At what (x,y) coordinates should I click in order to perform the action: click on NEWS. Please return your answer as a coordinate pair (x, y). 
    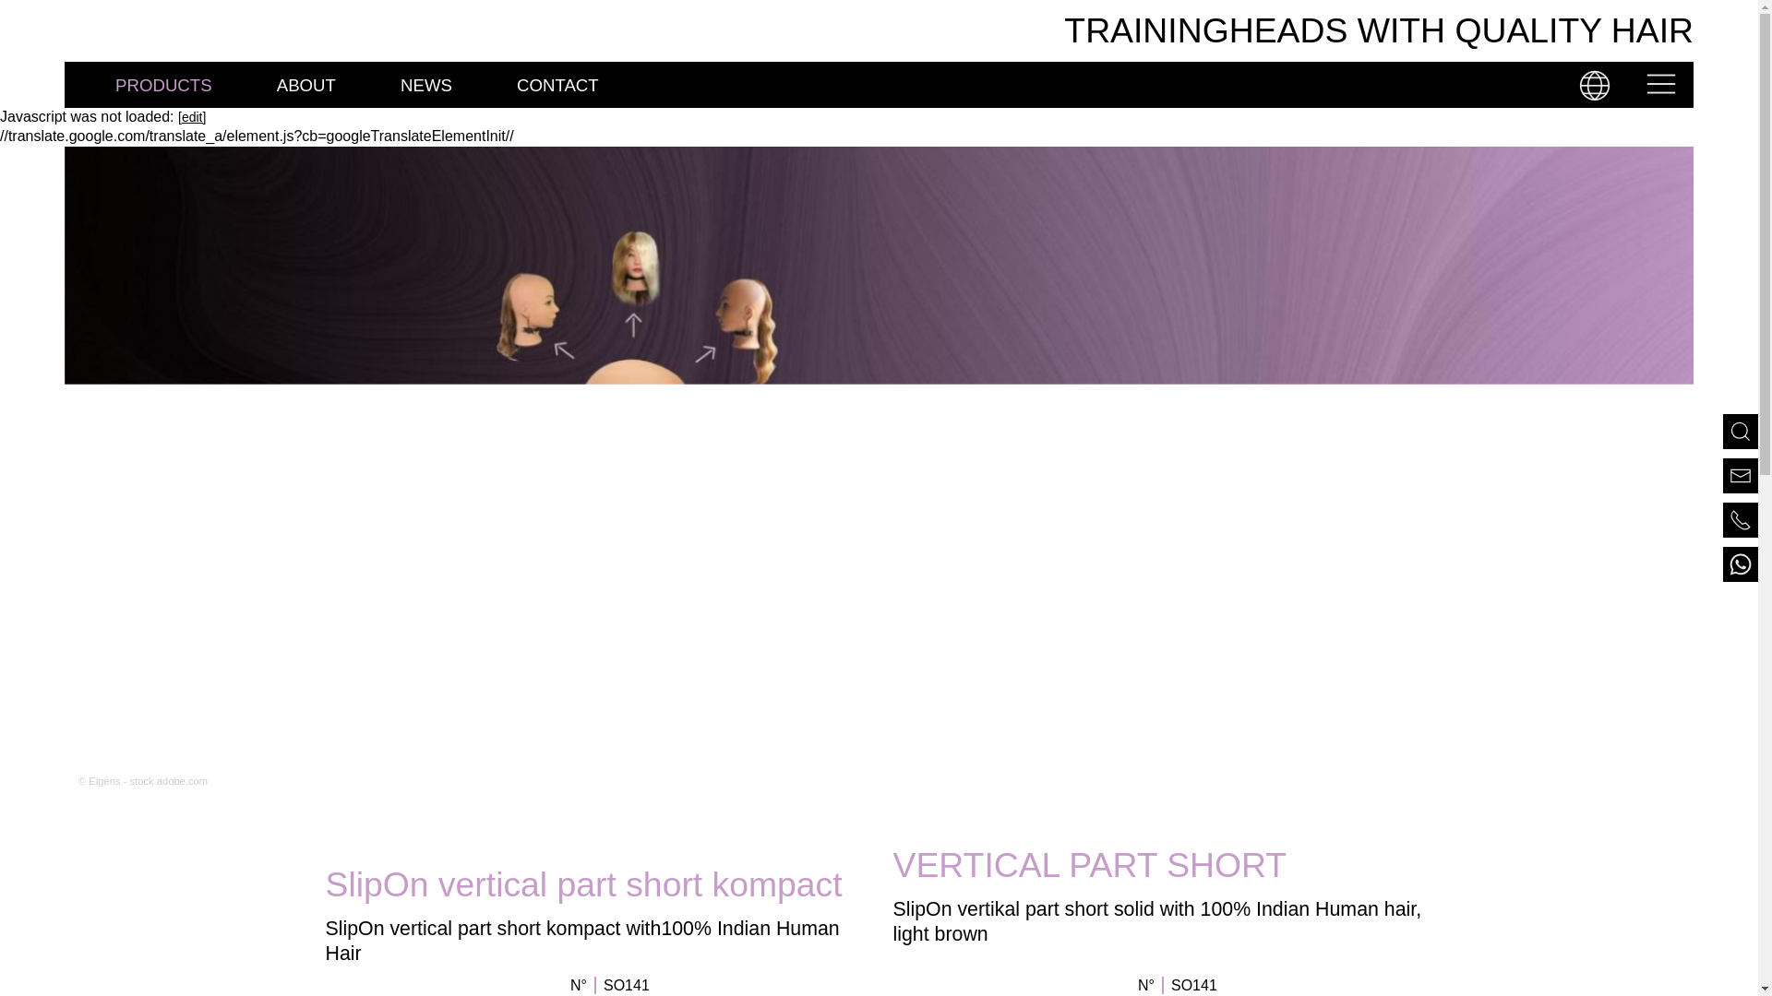
    Looking at the image, I should click on (425, 84).